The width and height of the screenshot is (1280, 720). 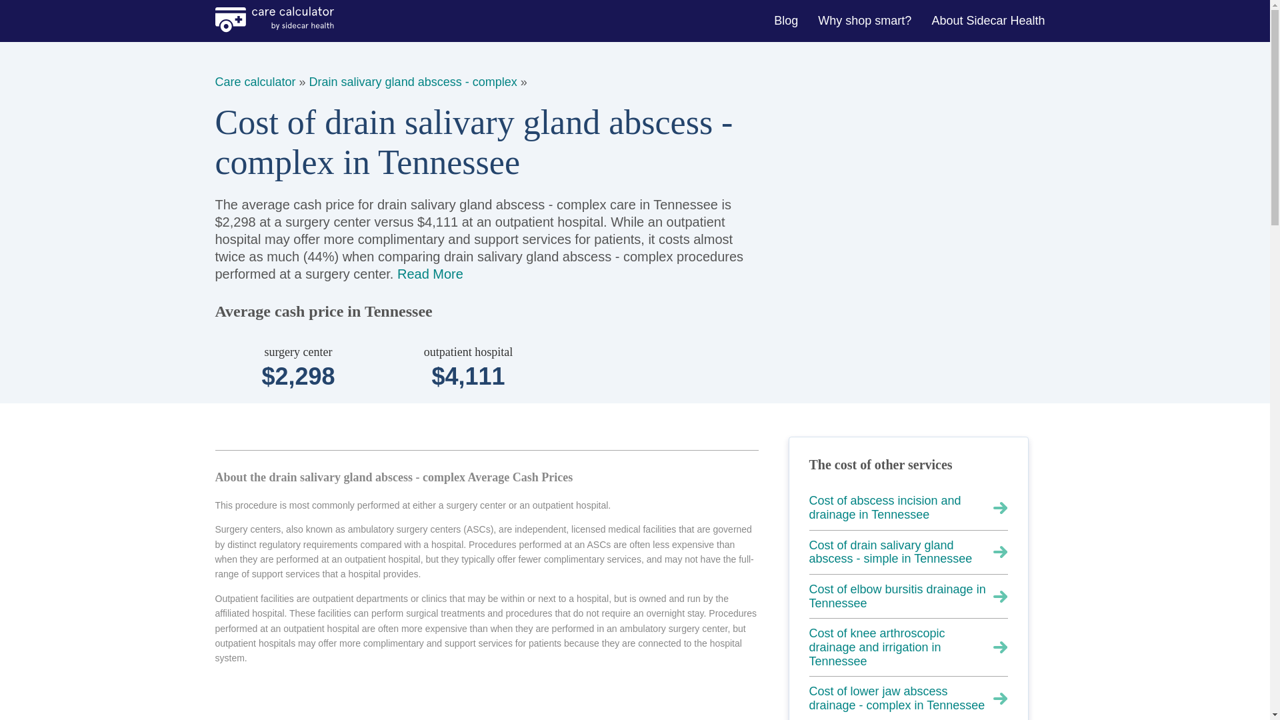 I want to click on Cost of lower jaw abscess drainage - complex in Tennessee, so click(x=908, y=699).